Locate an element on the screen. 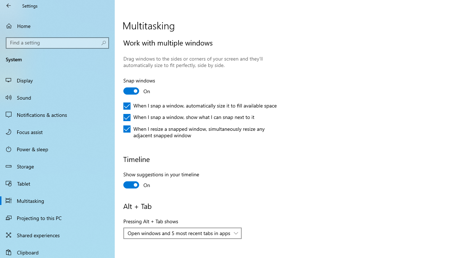 The width and height of the screenshot is (459, 258). Open windows and 5 most recent tabs in apps is located at coordinates (179, 233).